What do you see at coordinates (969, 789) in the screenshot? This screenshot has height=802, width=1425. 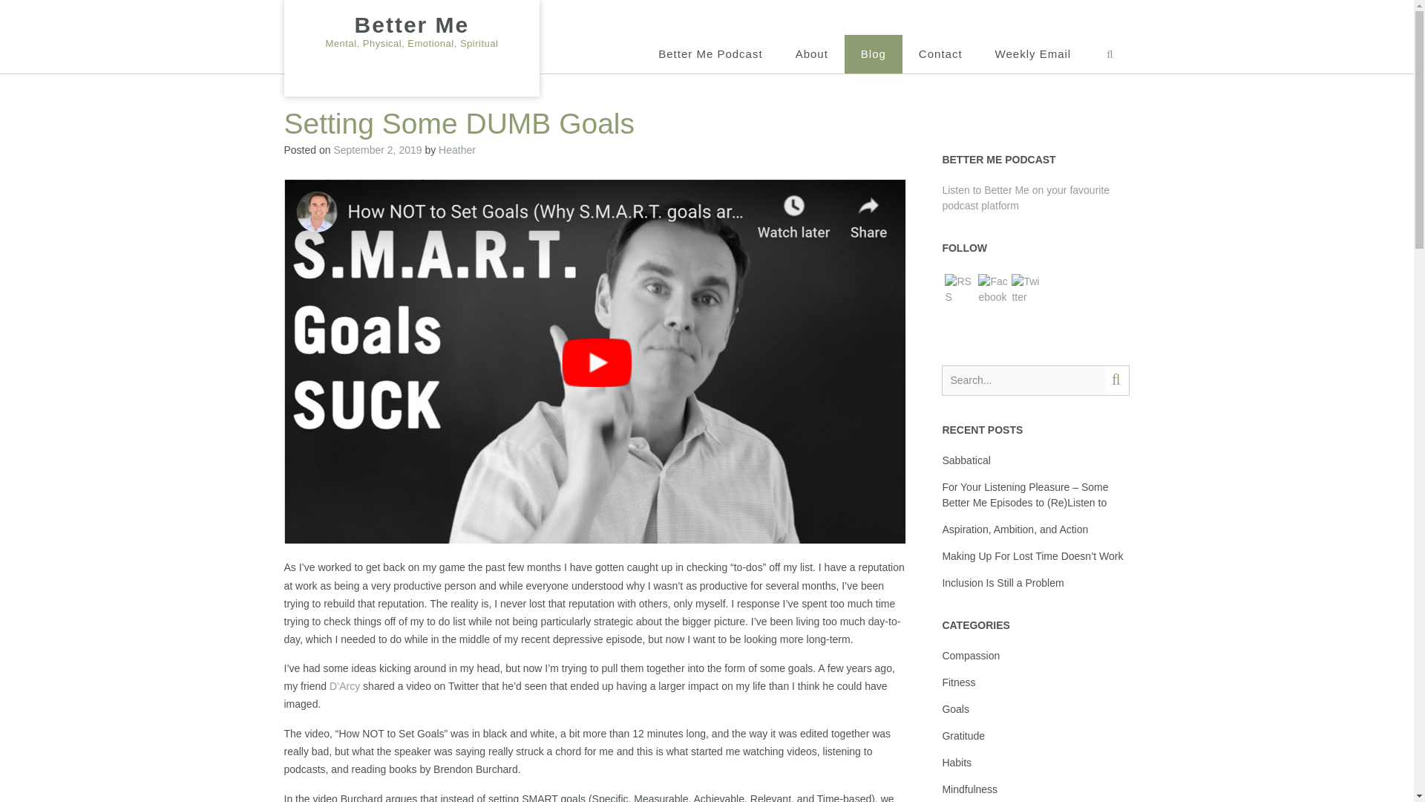 I see `Mindfulness` at bounding box center [969, 789].